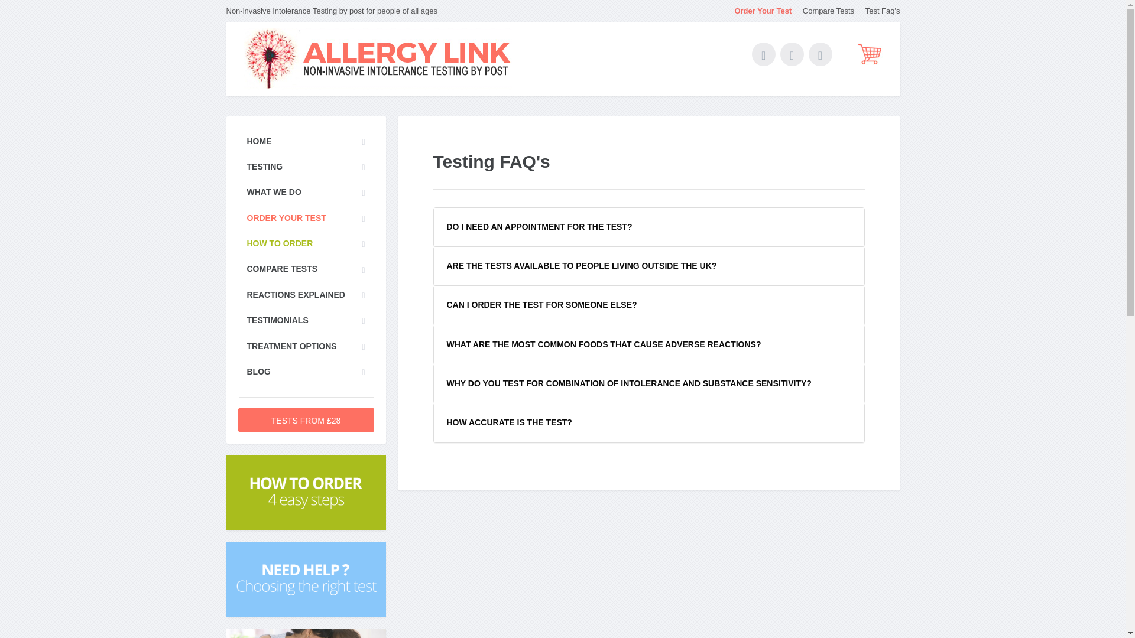 The image size is (1135, 638). Describe the element at coordinates (305, 217) in the screenshot. I see `ORDER YOUR TEST` at that location.